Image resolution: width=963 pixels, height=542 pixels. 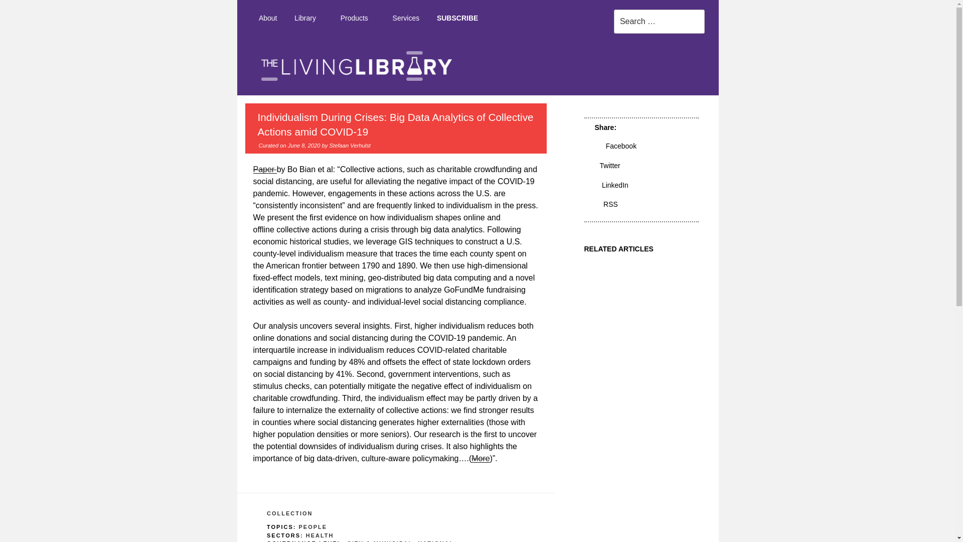 I want to click on SUBSCRIBE, so click(x=457, y=18).